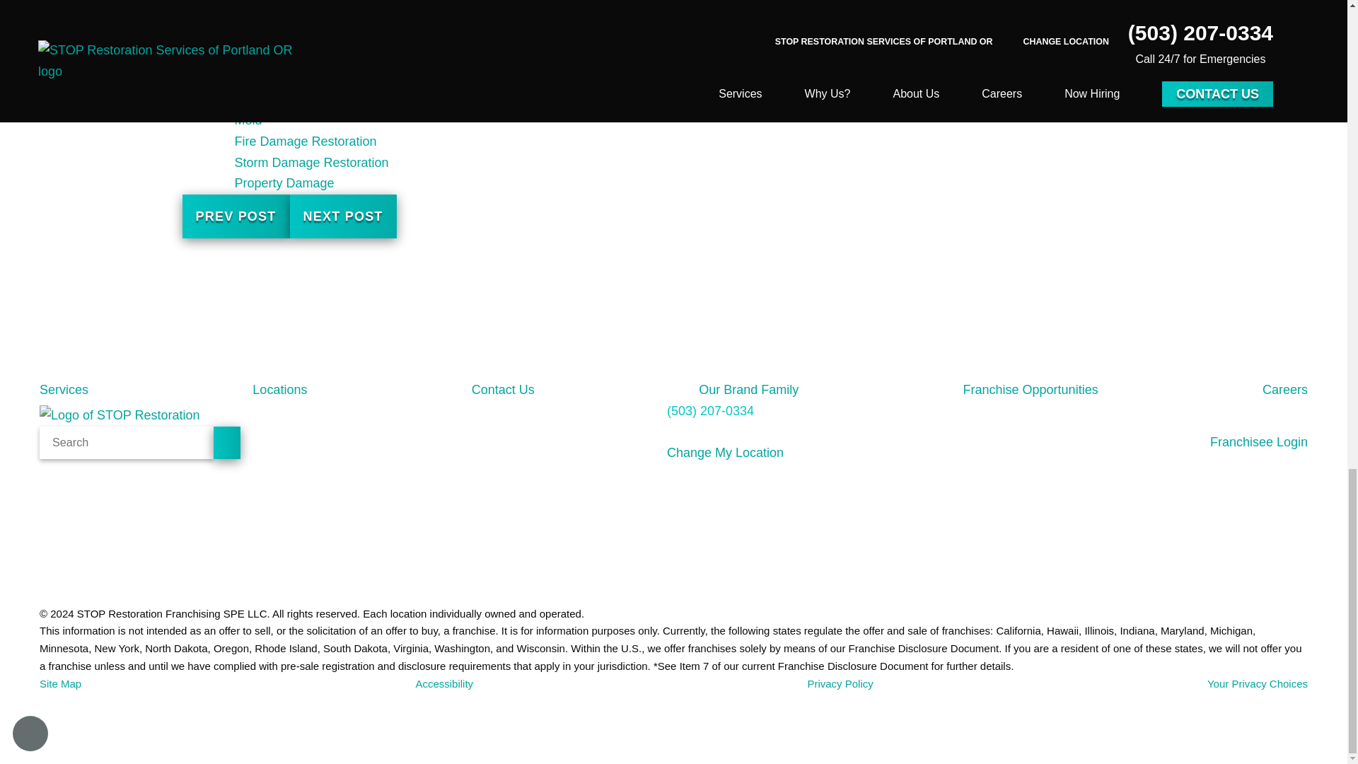  I want to click on STOP Restoration, so click(139, 416).